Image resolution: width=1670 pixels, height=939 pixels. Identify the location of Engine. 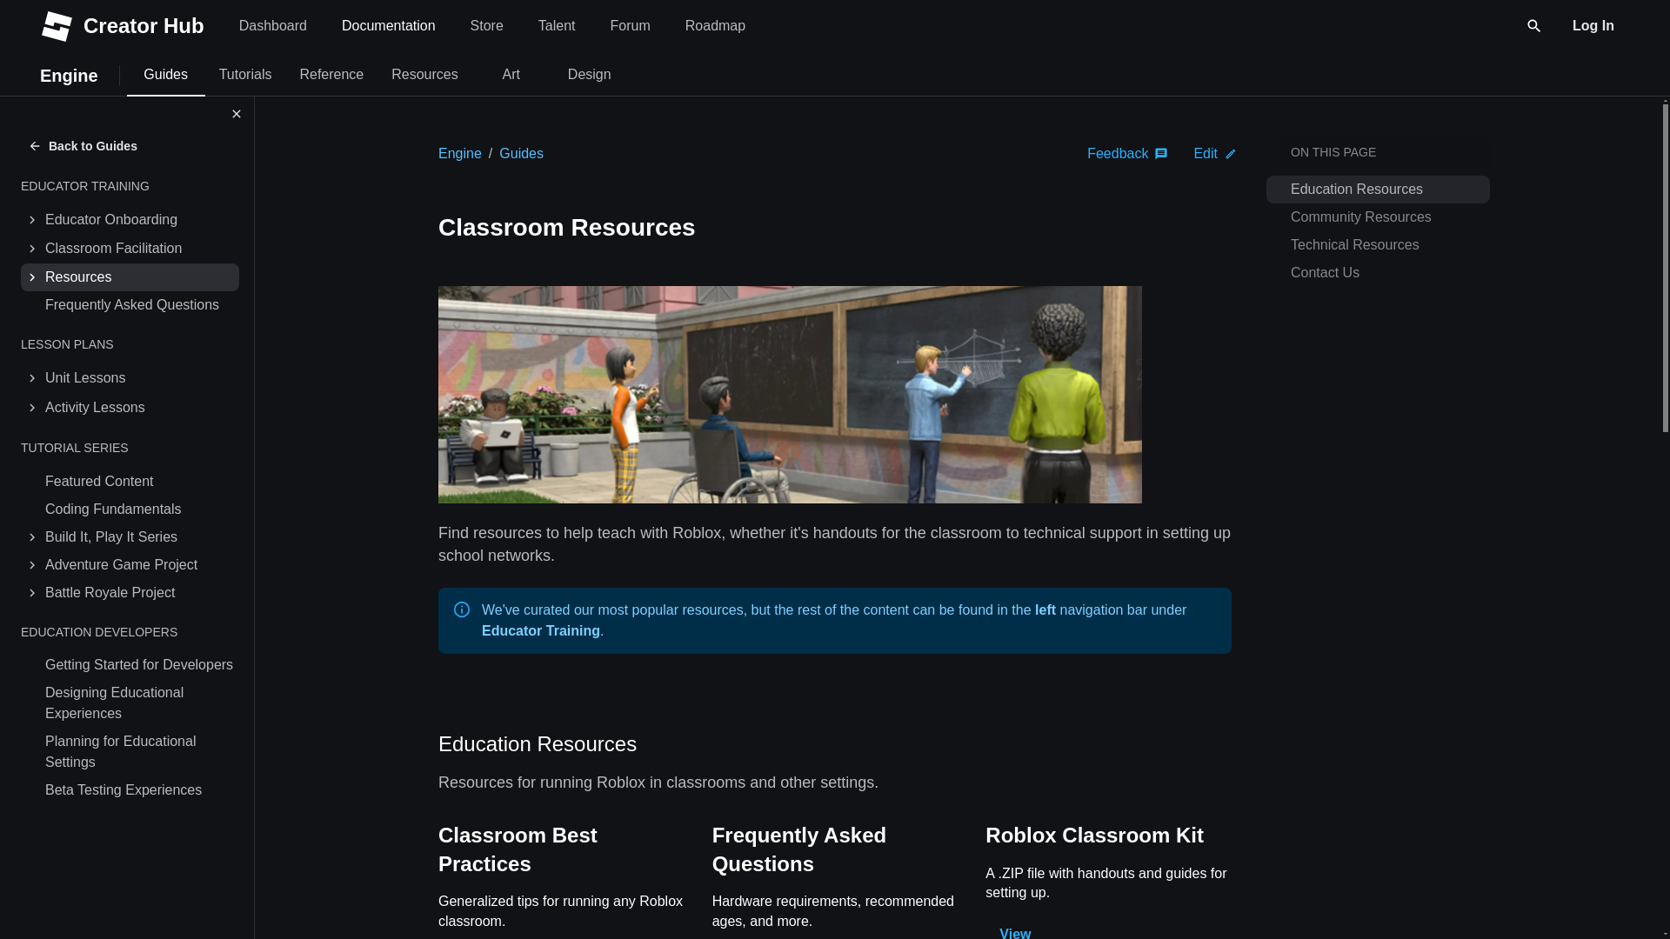
(459, 153).